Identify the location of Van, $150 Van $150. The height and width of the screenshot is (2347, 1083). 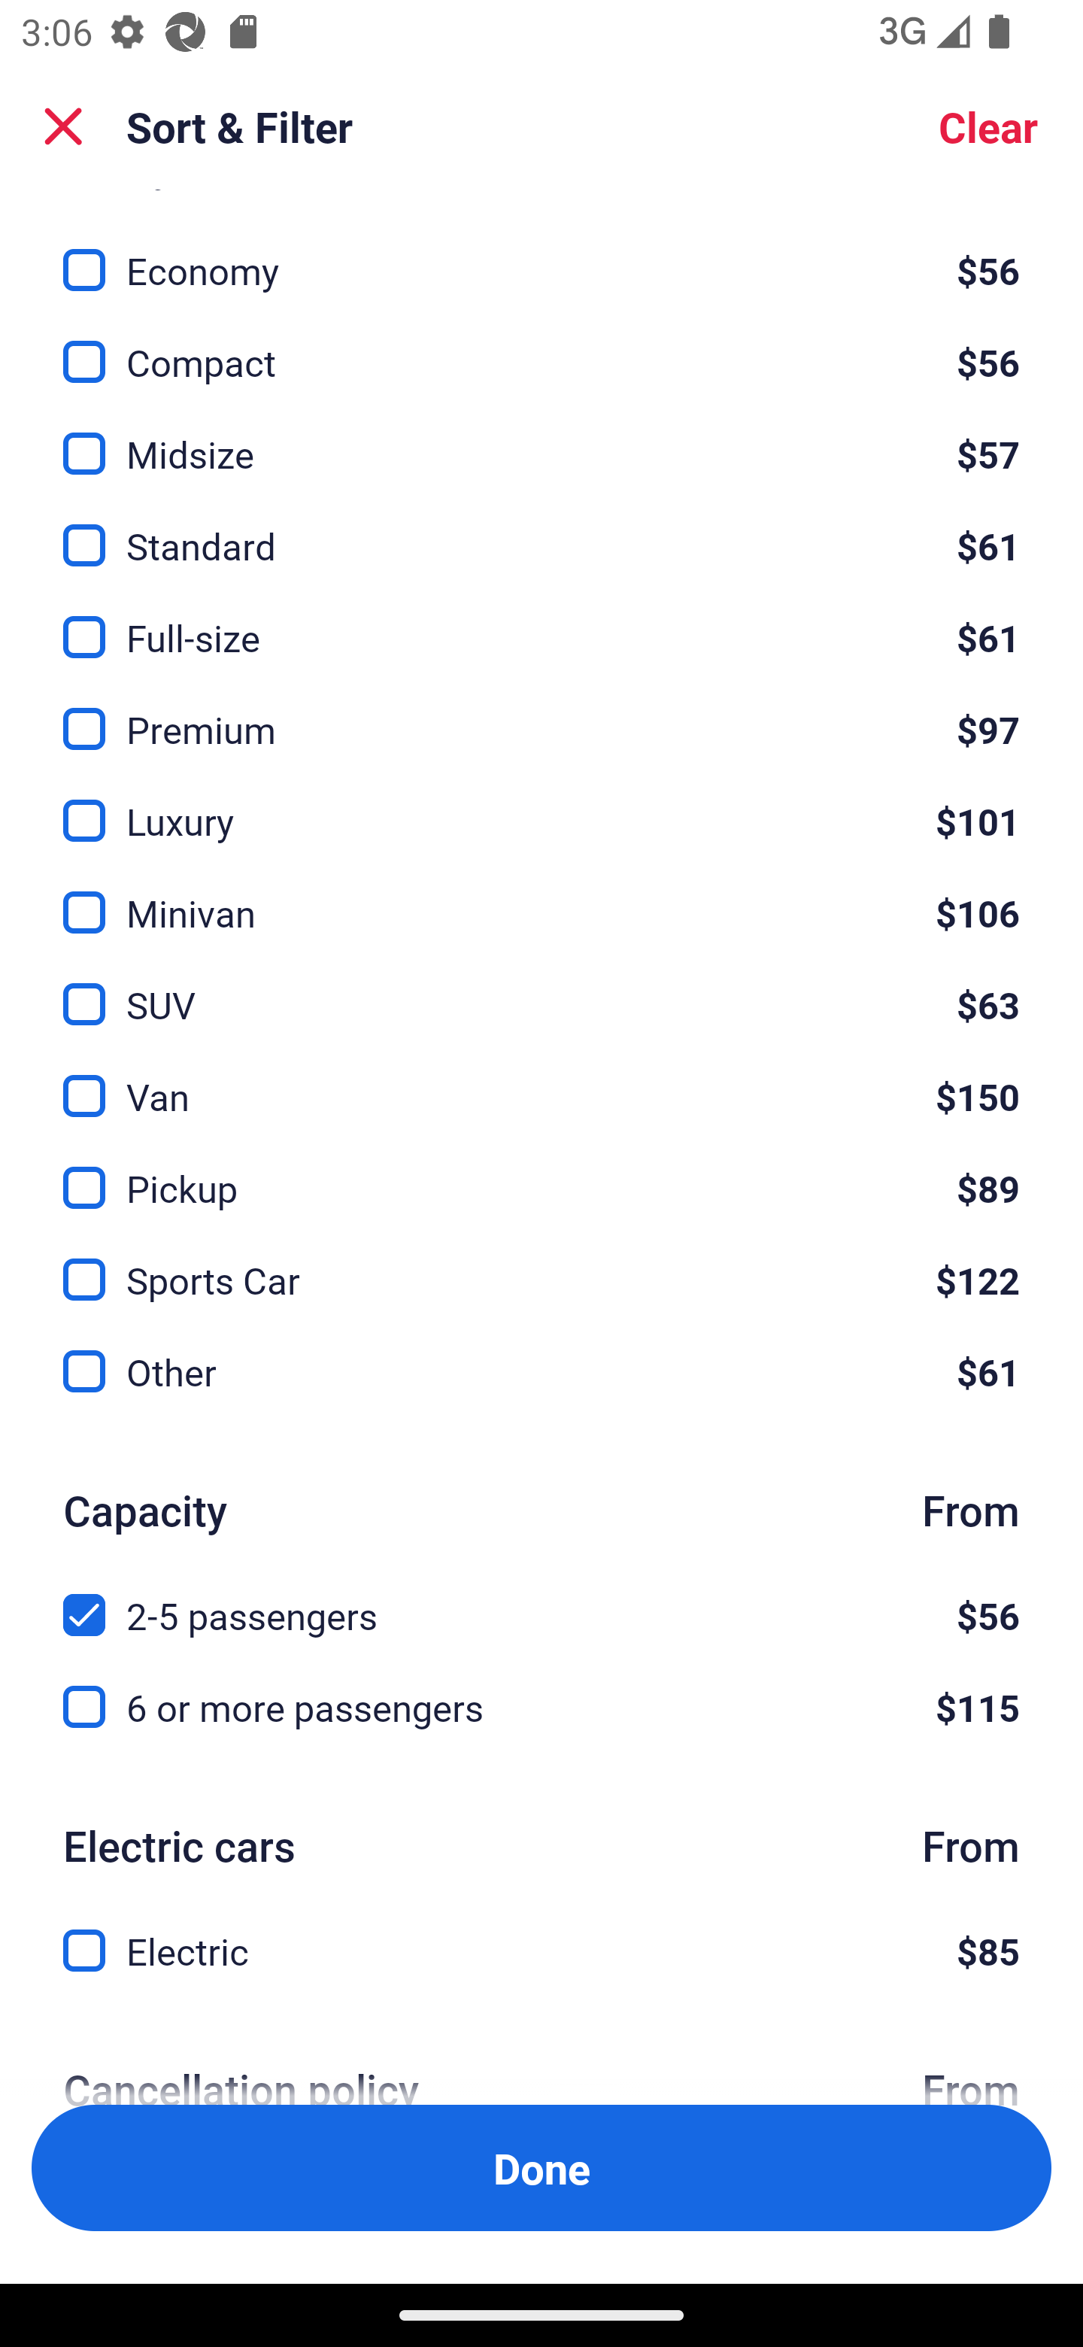
(541, 1078).